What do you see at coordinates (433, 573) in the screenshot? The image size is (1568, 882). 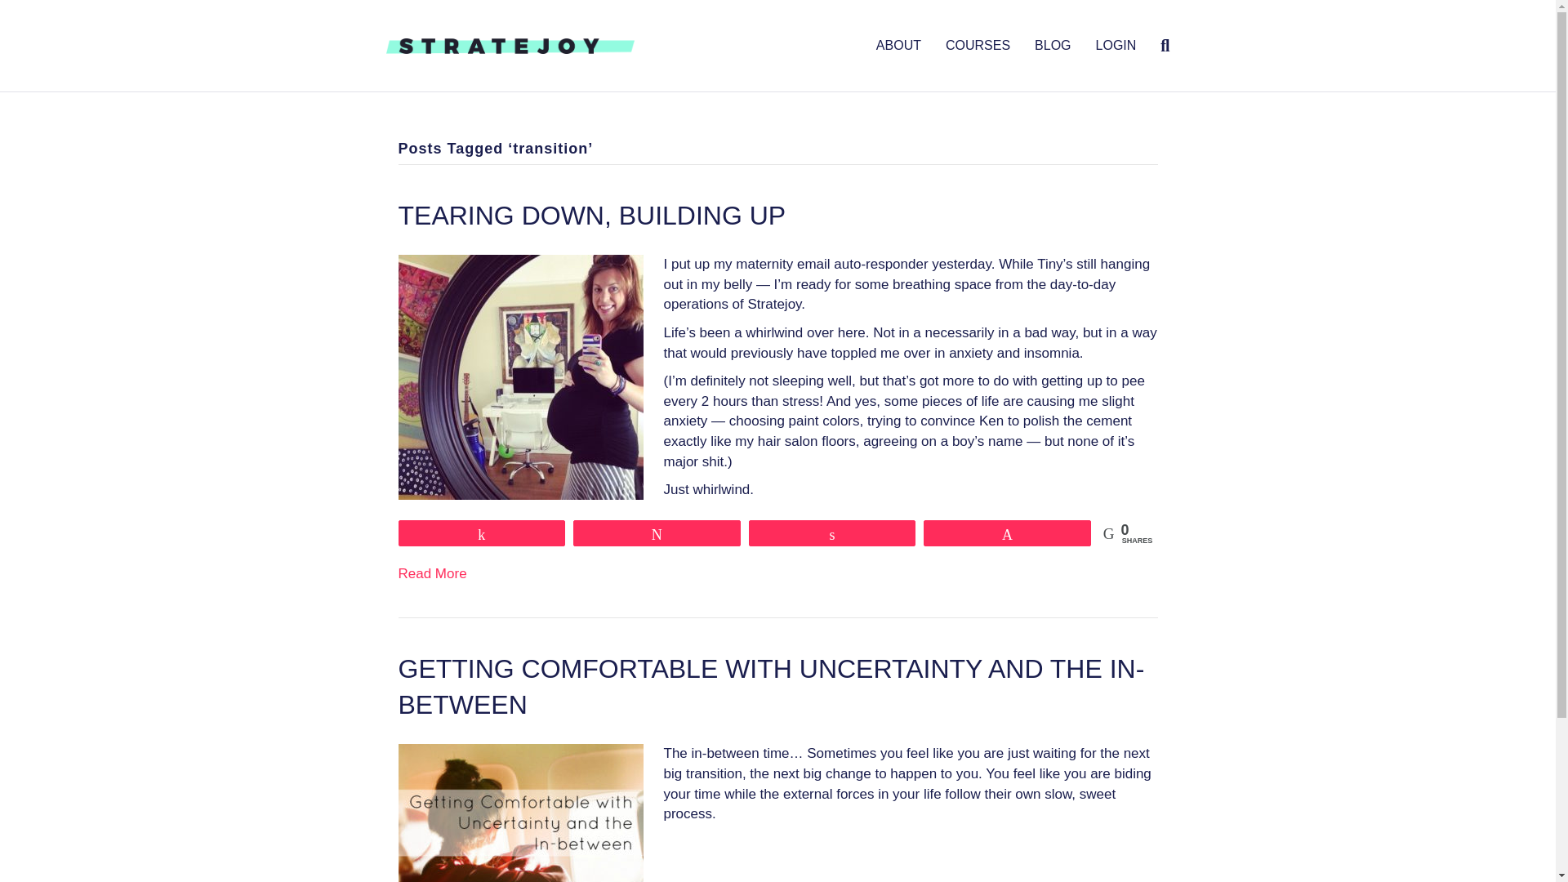 I see `Read More` at bounding box center [433, 573].